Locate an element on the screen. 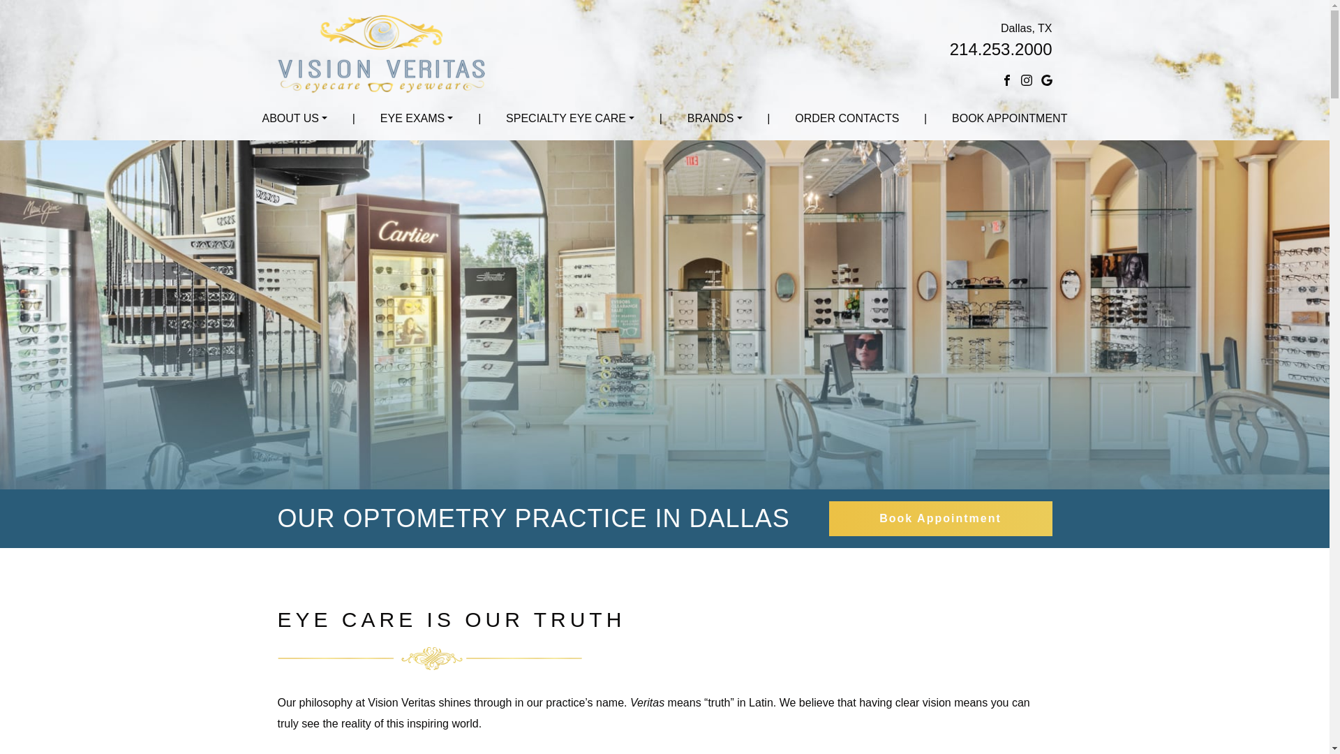  Instagram is located at coordinates (1026, 79).